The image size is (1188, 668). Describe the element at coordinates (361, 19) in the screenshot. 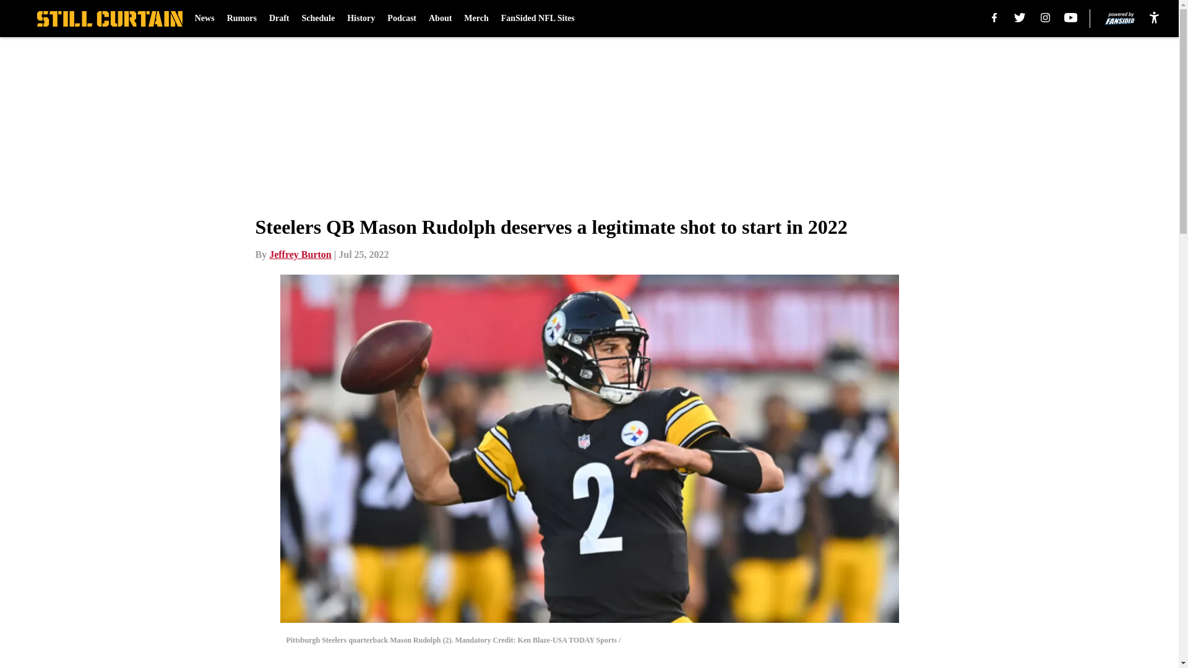

I see `History` at that location.